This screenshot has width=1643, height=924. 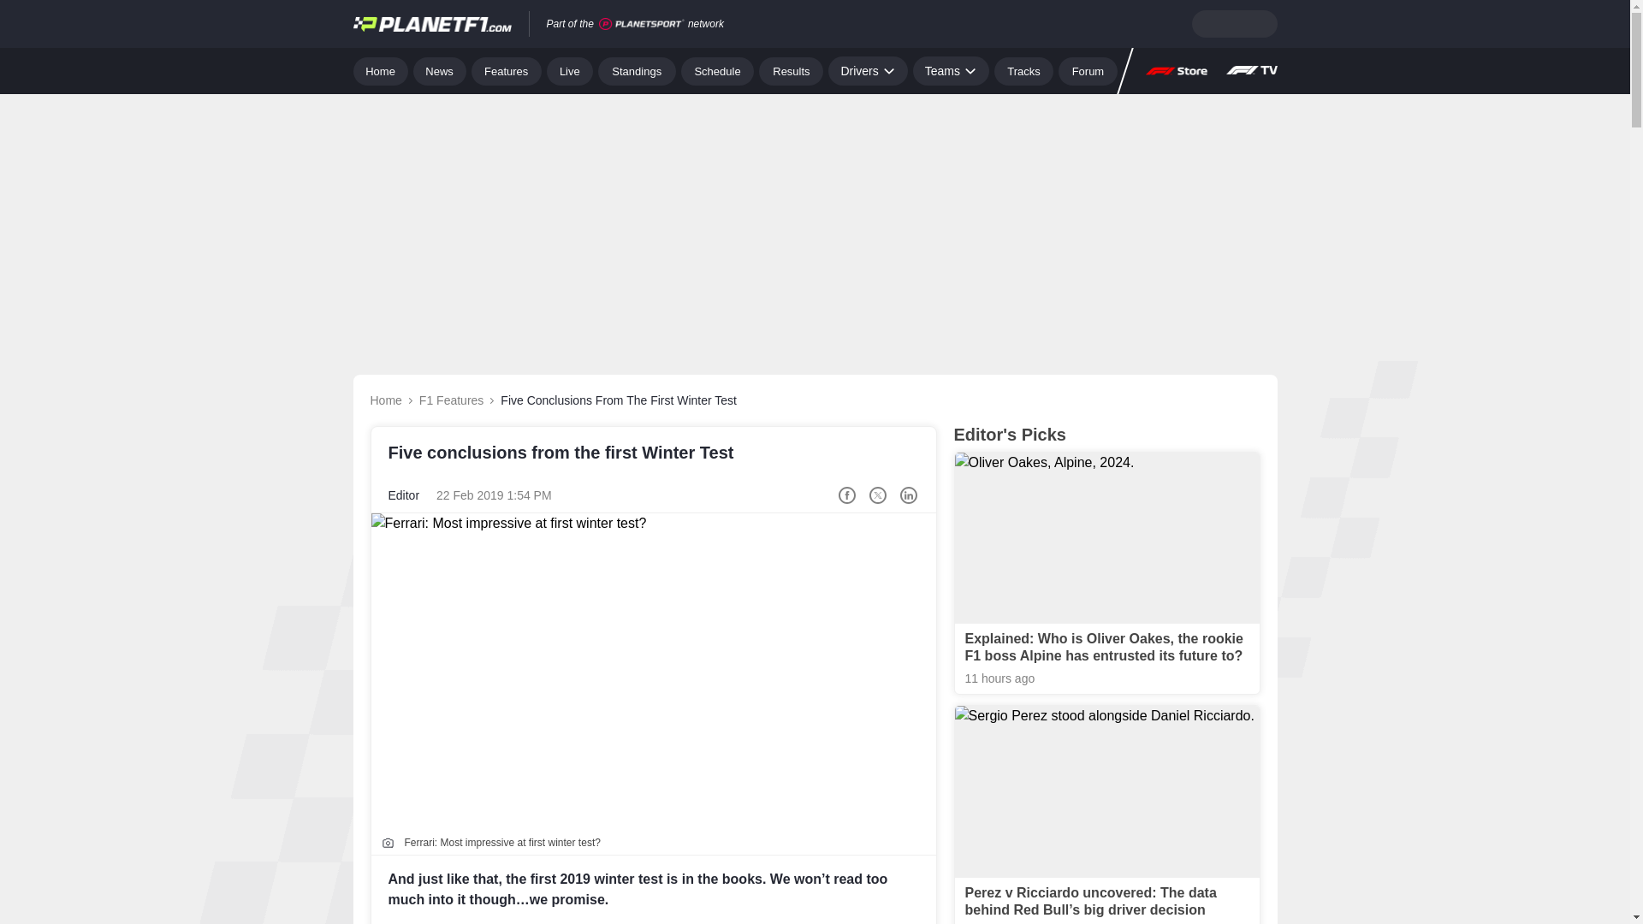 I want to click on Home, so click(x=380, y=70).